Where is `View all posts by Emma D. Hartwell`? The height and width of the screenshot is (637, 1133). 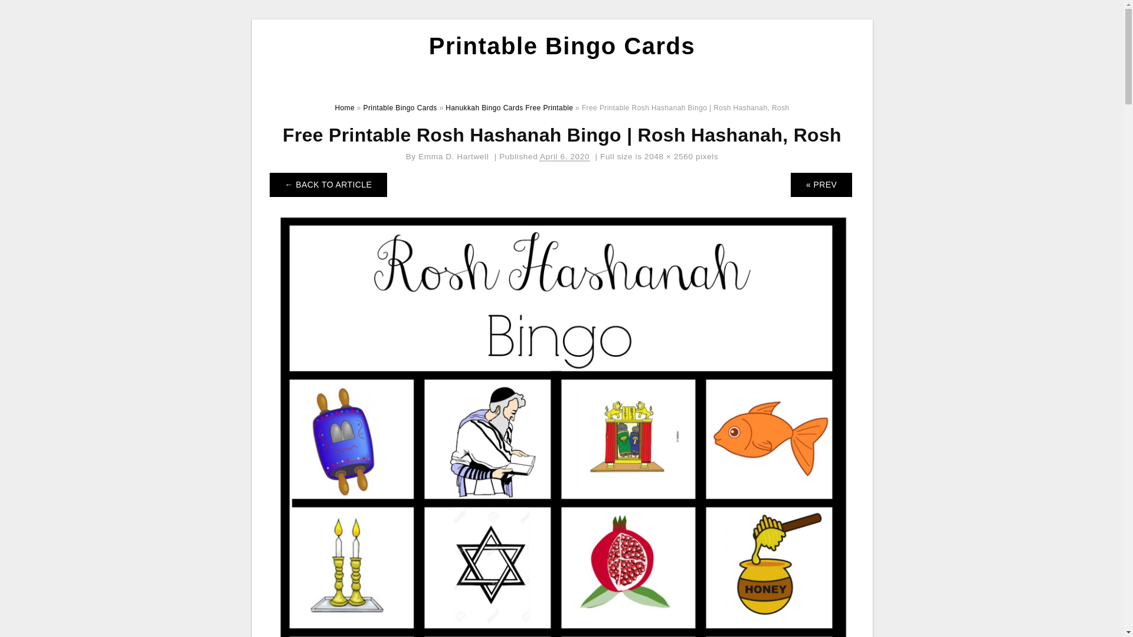
View all posts by Emma D. Hartwell is located at coordinates (453, 157).